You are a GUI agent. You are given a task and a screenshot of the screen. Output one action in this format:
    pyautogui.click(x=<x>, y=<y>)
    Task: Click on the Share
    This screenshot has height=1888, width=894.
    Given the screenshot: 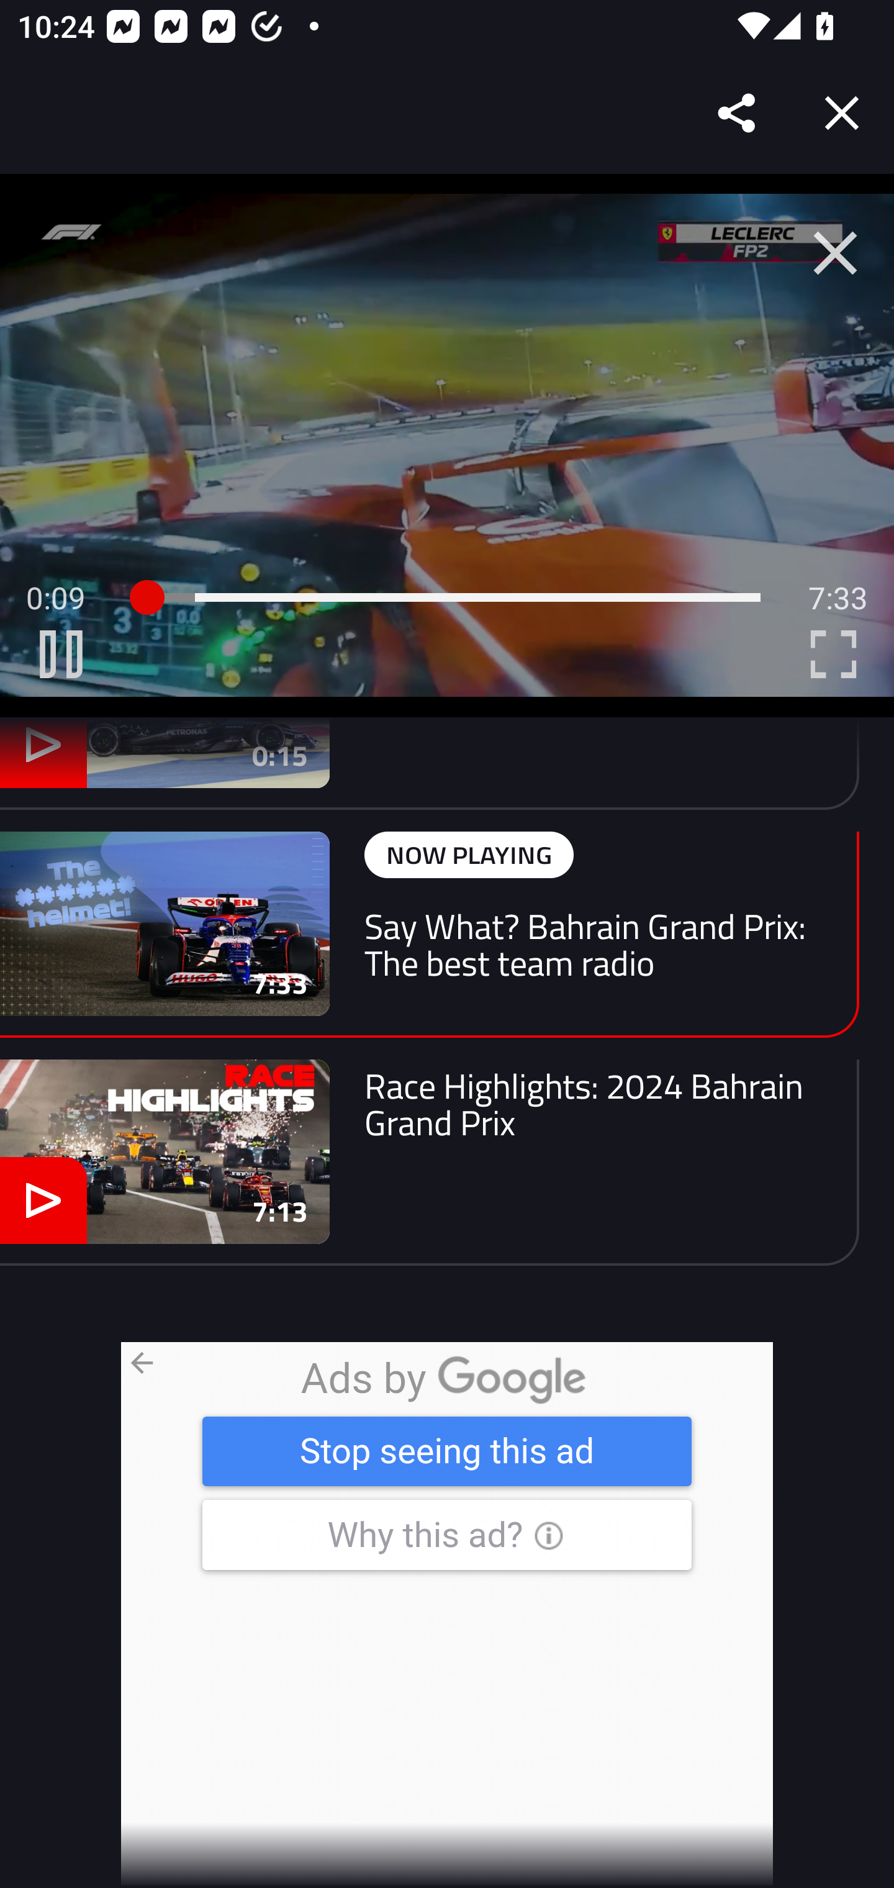 What is the action you would take?
    pyautogui.click(x=738, y=113)
    